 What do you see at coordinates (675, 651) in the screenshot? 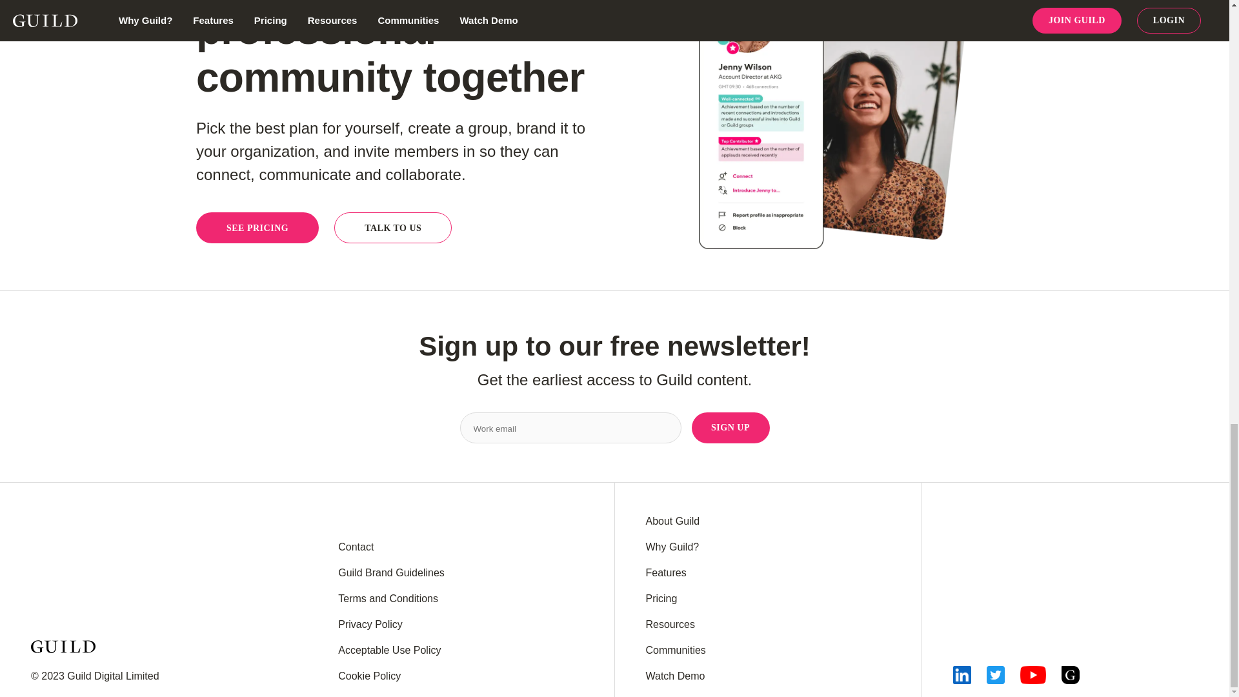
I see `Communities` at bounding box center [675, 651].